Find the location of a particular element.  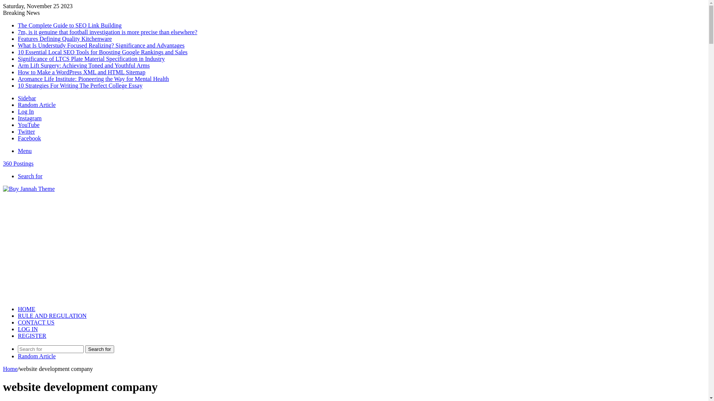

CONTACT US is located at coordinates (36, 322).